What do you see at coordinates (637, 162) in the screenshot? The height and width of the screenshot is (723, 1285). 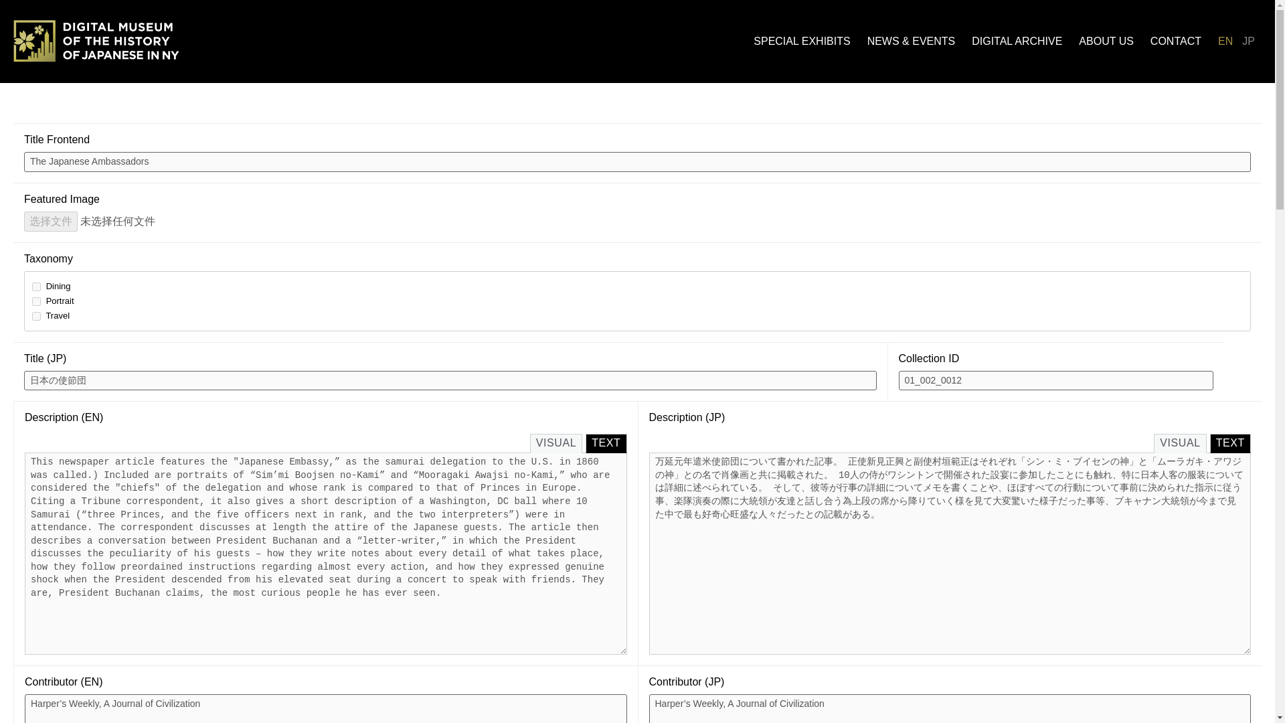 I see `The Japanese Ambassadors` at bounding box center [637, 162].